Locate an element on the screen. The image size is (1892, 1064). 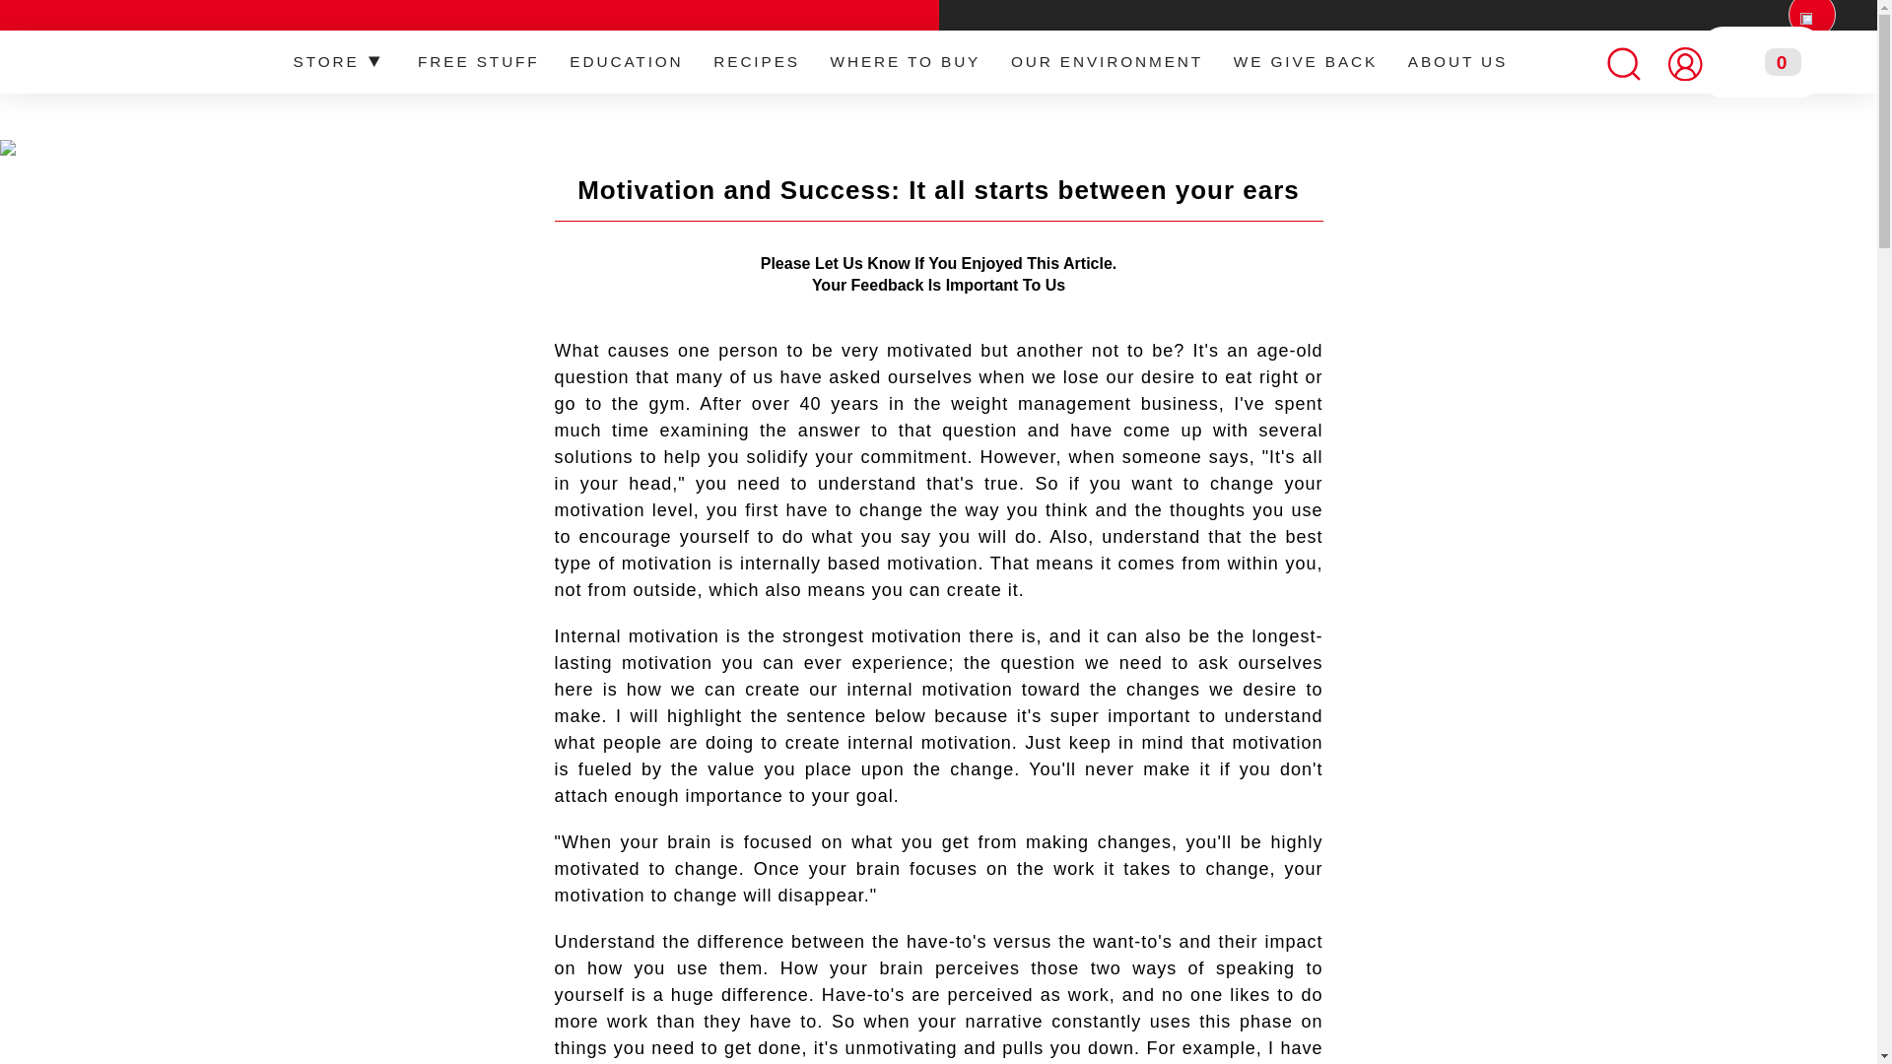
FREE STUFF is located at coordinates (478, 63).